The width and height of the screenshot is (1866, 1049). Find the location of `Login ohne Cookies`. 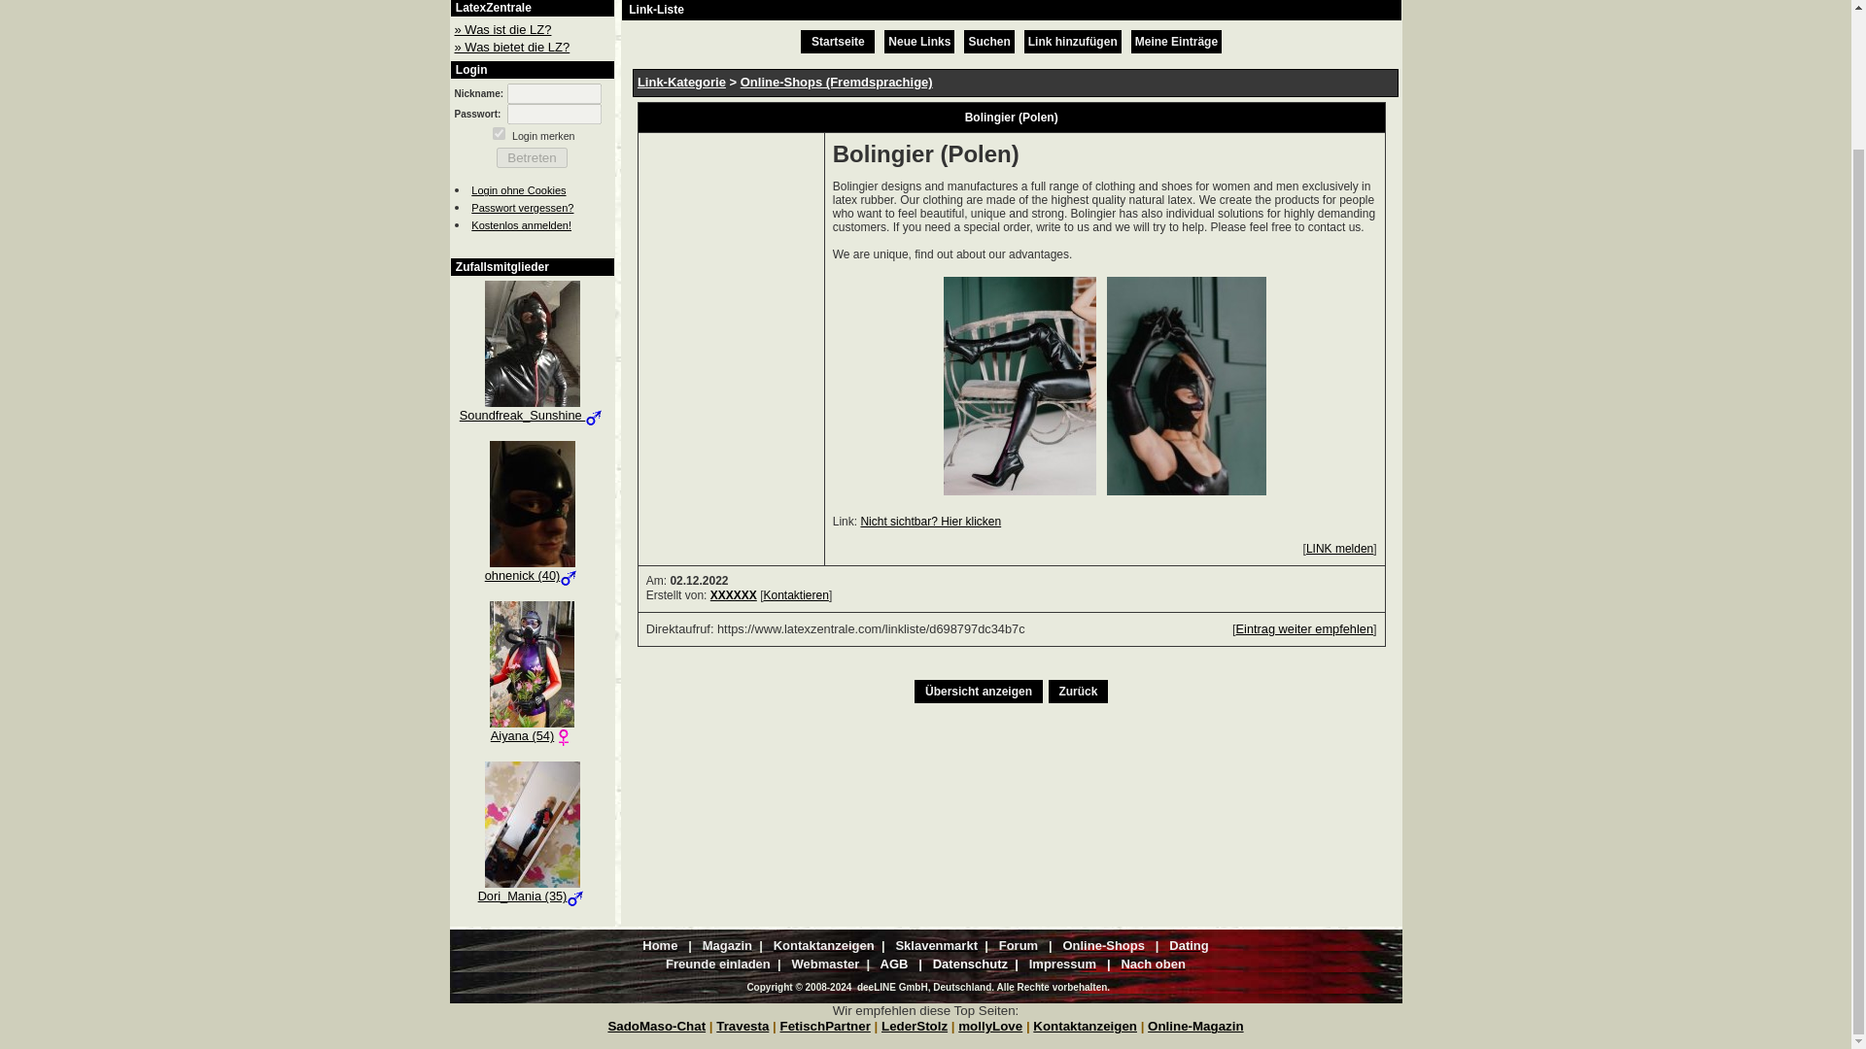

Login ohne Cookies is located at coordinates (518, 189).